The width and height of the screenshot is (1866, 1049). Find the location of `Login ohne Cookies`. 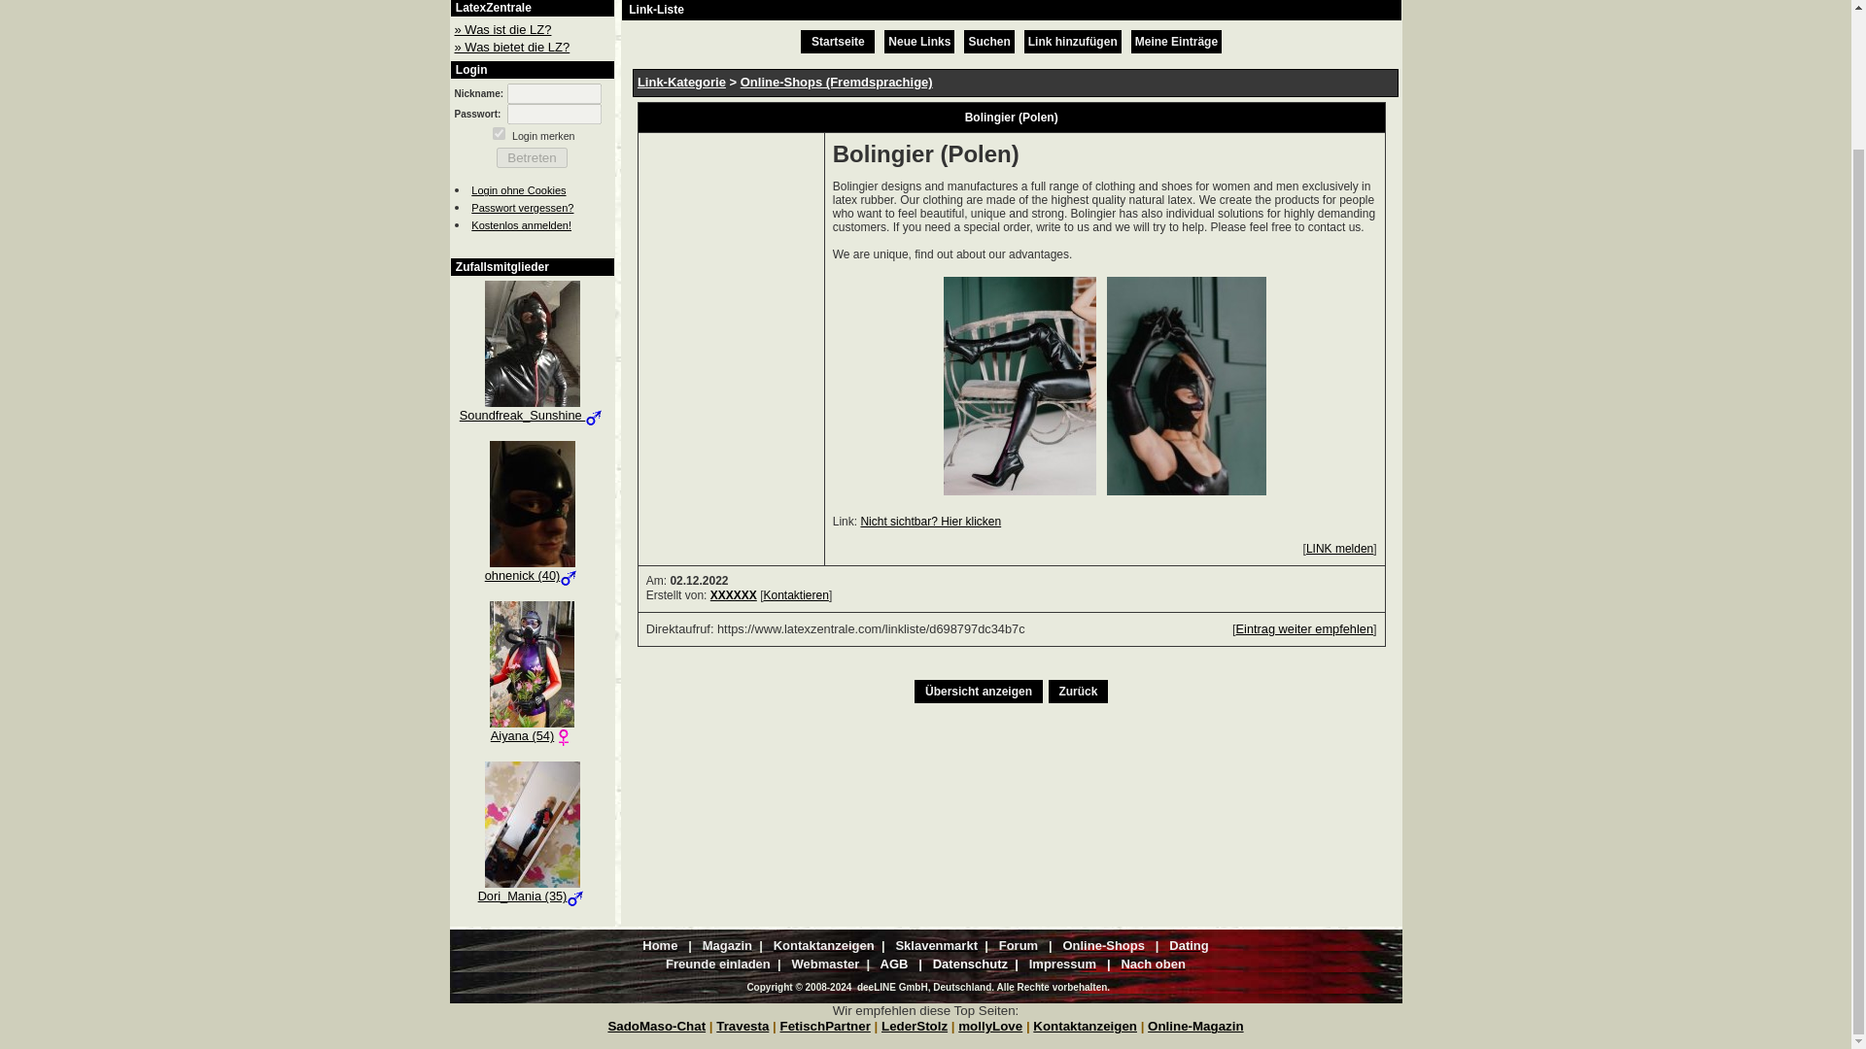

Login ohne Cookies is located at coordinates (518, 189).